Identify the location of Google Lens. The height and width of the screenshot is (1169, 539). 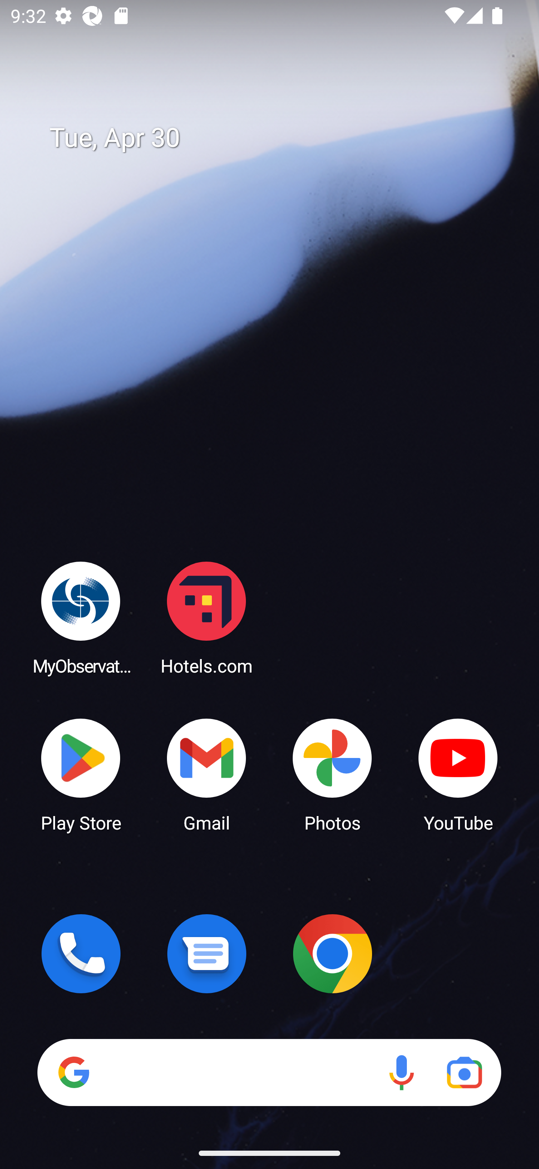
(464, 1072).